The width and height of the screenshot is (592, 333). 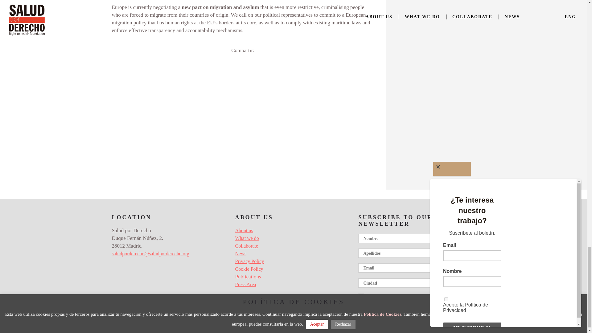 I want to click on Press Area, so click(x=245, y=284).